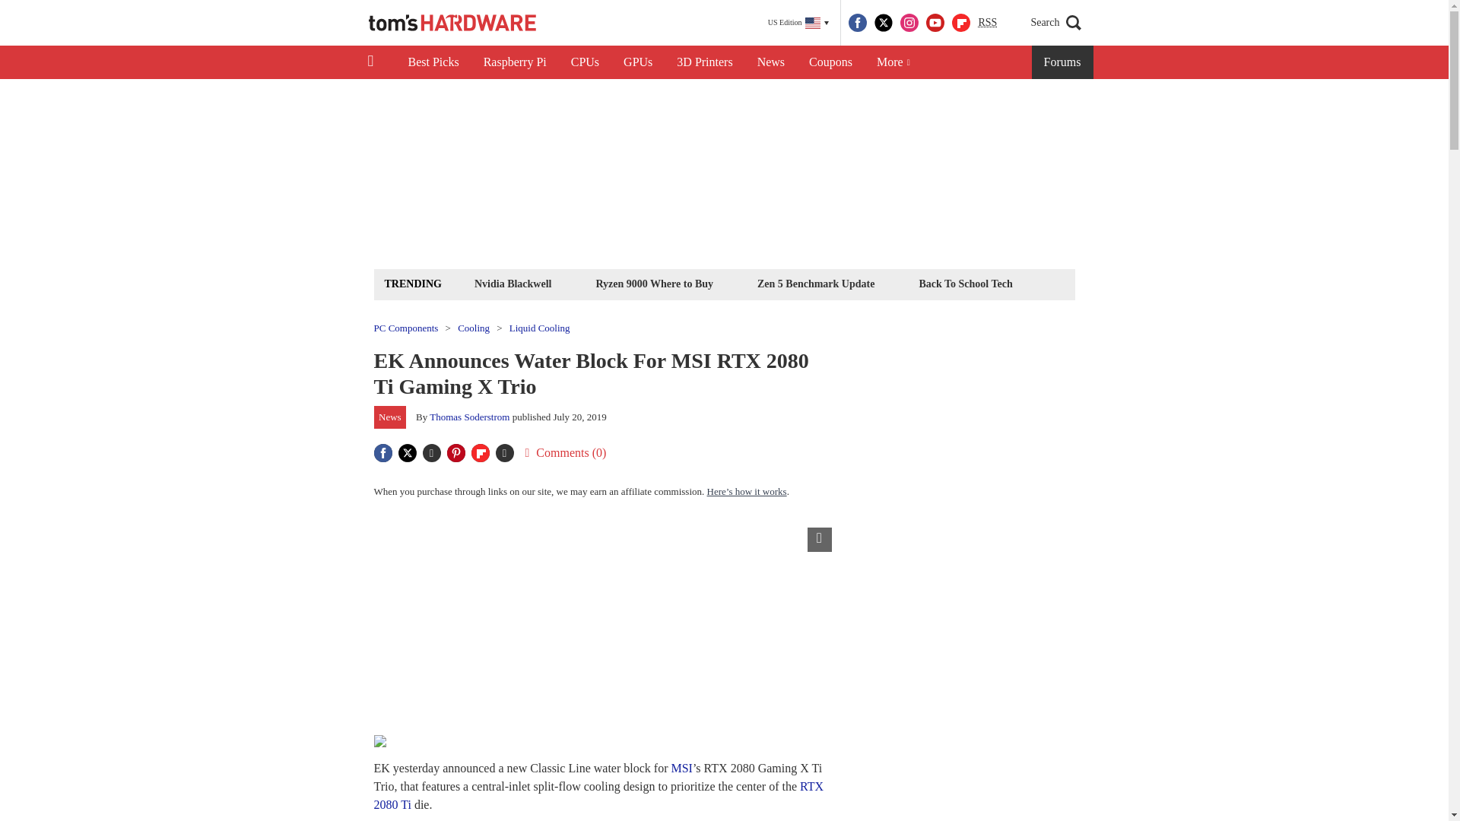 The height and width of the screenshot is (821, 1460). What do you see at coordinates (987, 21) in the screenshot?
I see `Really Simple Syndication` at bounding box center [987, 21].